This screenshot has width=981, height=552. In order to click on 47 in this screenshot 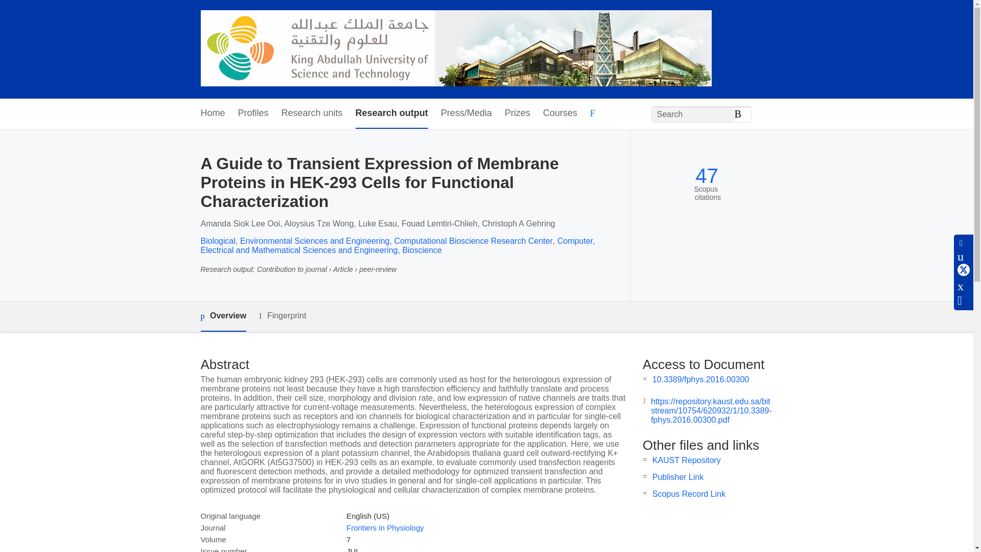, I will do `click(707, 176)`.